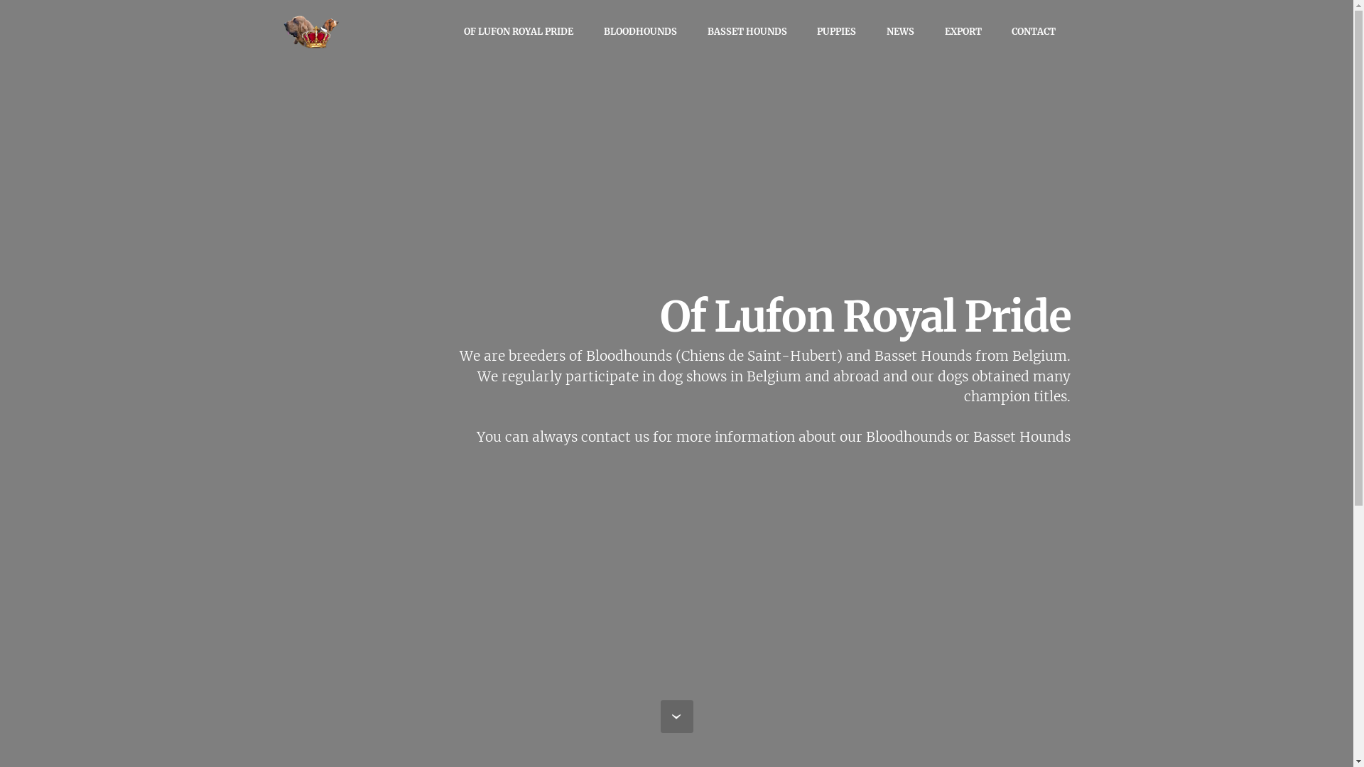  What do you see at coordinates (901, 31) in the screenshot?
I see `NEWS` at bounding box center [901, 31].